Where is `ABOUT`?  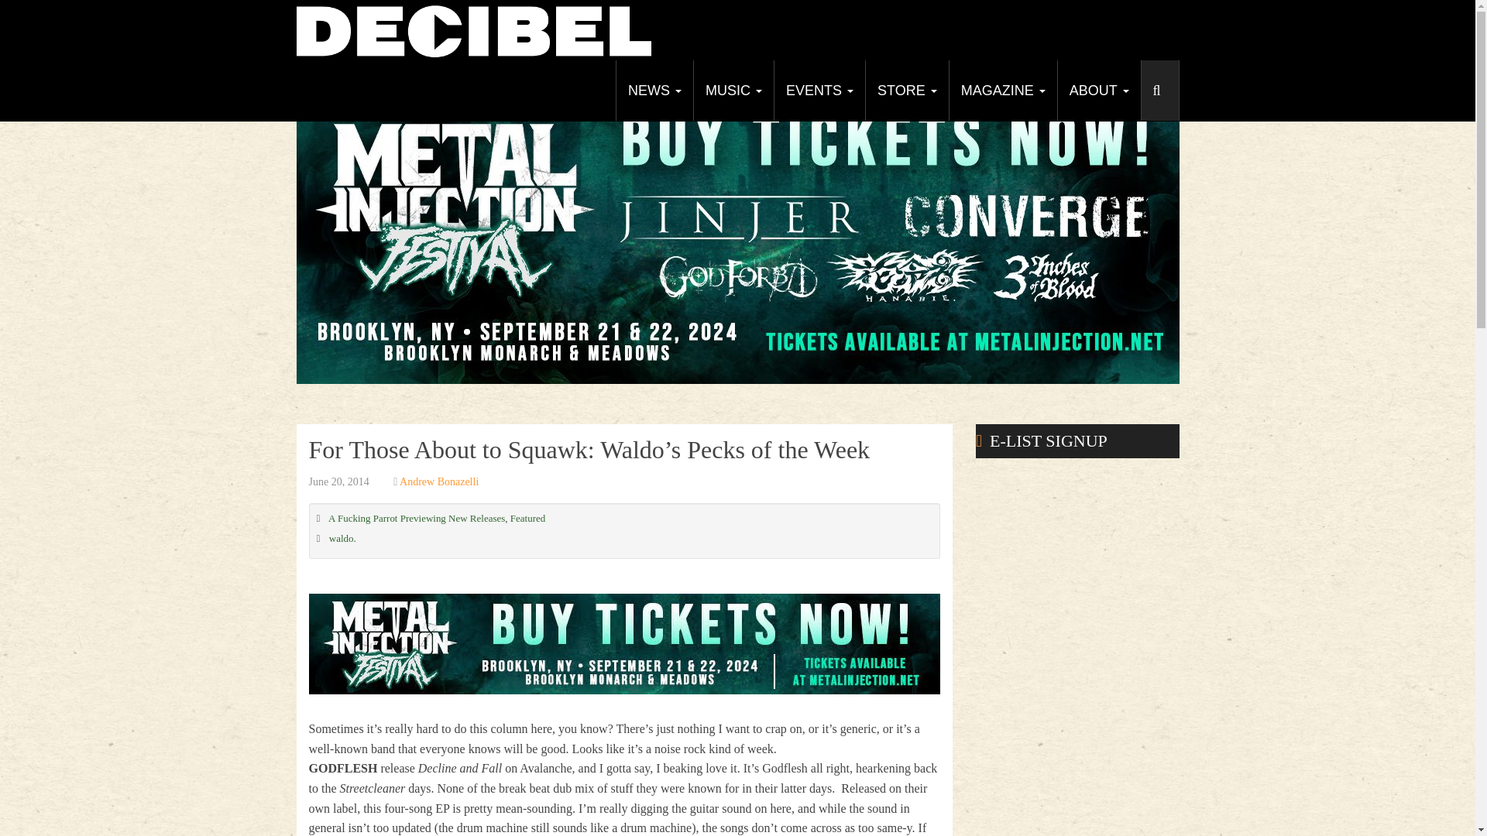 ABOUT is located at coordinates (1098, 90).